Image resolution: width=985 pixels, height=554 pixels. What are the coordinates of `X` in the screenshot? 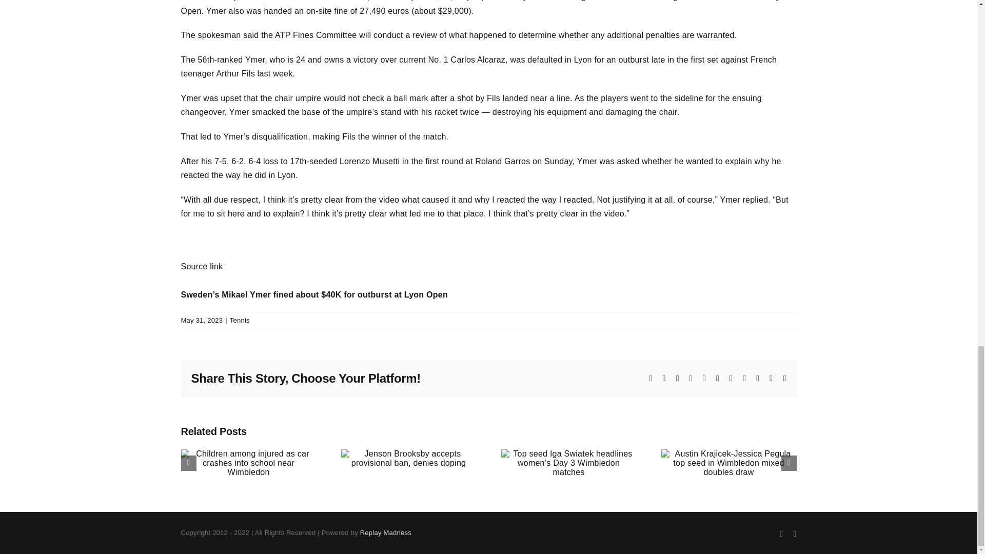 It's located at (664, 379).